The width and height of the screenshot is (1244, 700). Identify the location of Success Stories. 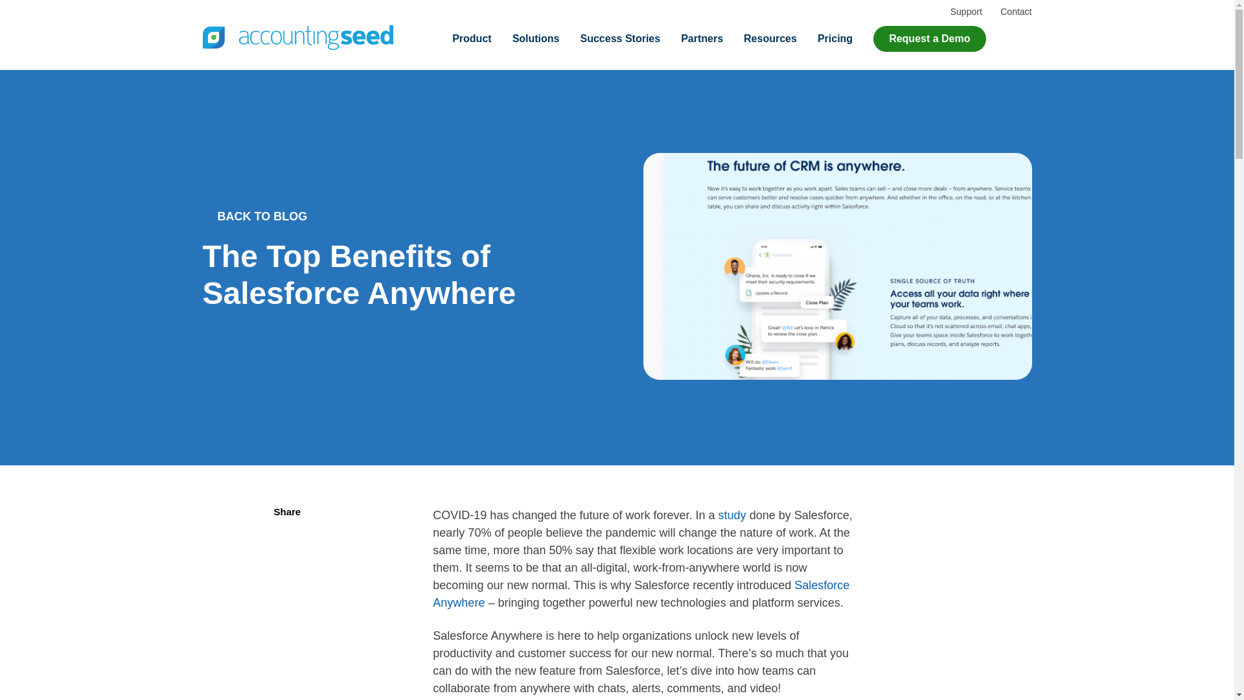
(621, 38).